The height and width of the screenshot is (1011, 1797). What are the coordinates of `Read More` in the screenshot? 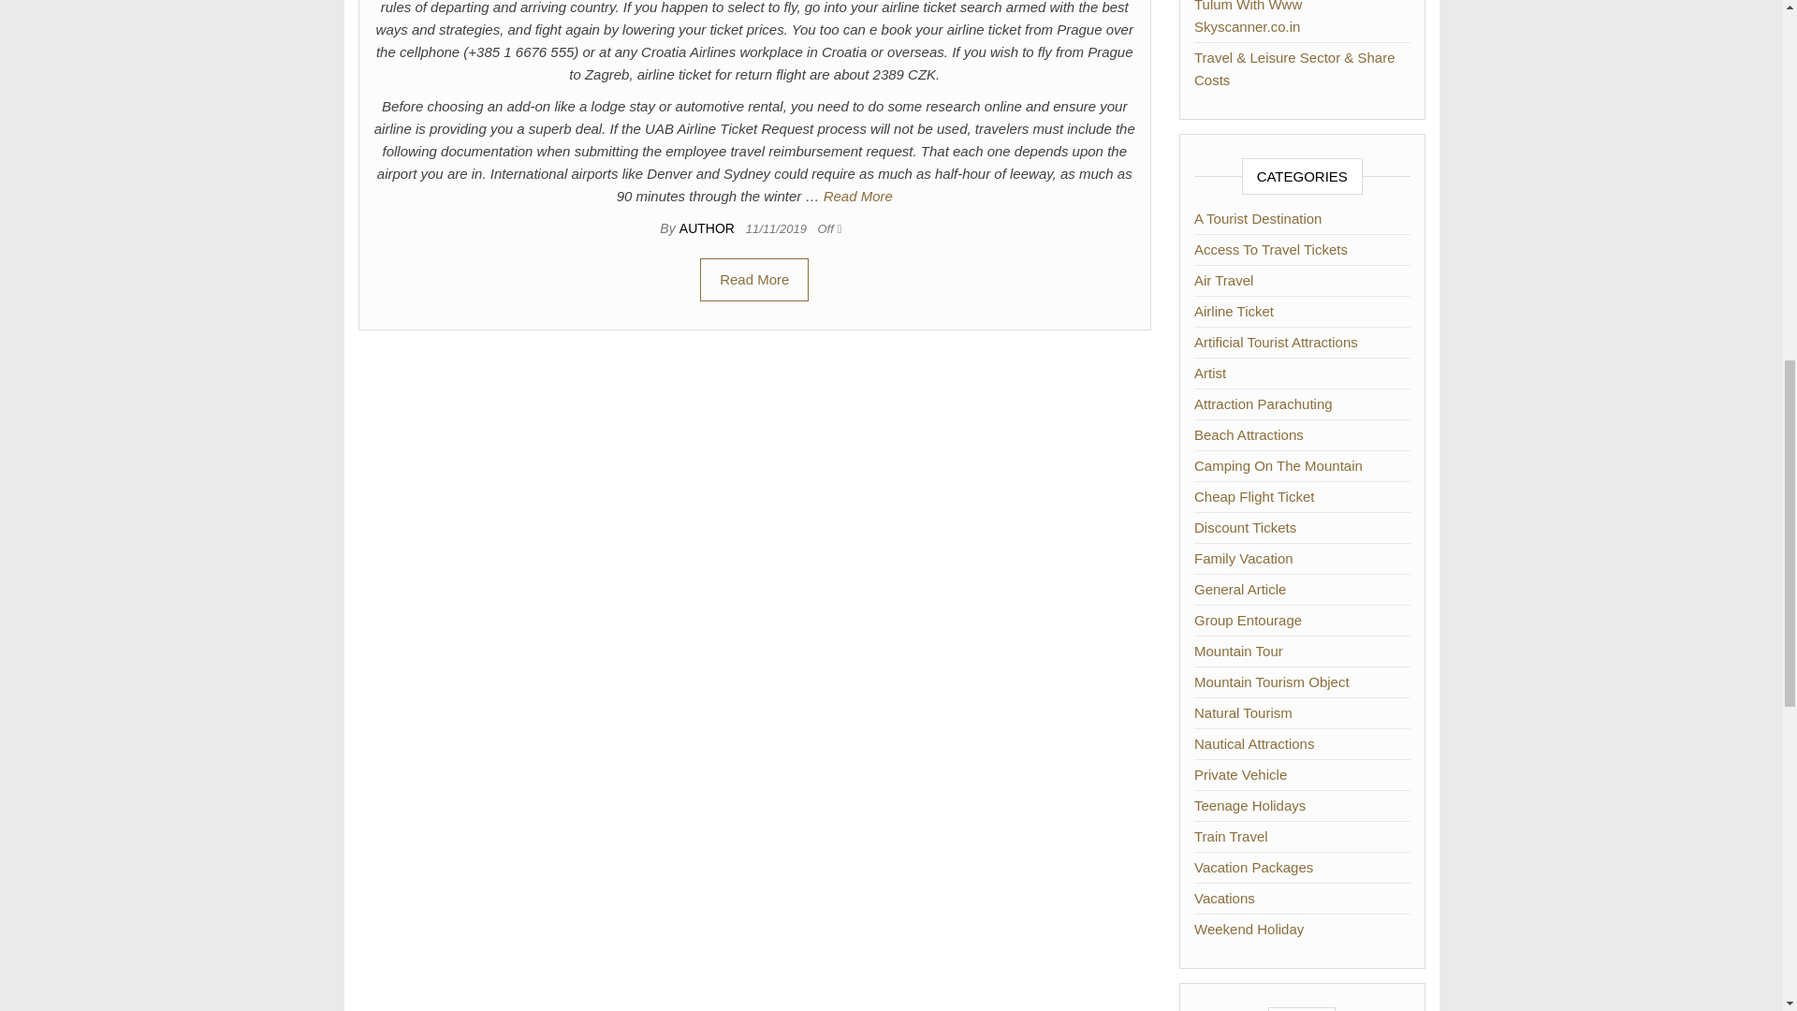 It's located at (857, 196).